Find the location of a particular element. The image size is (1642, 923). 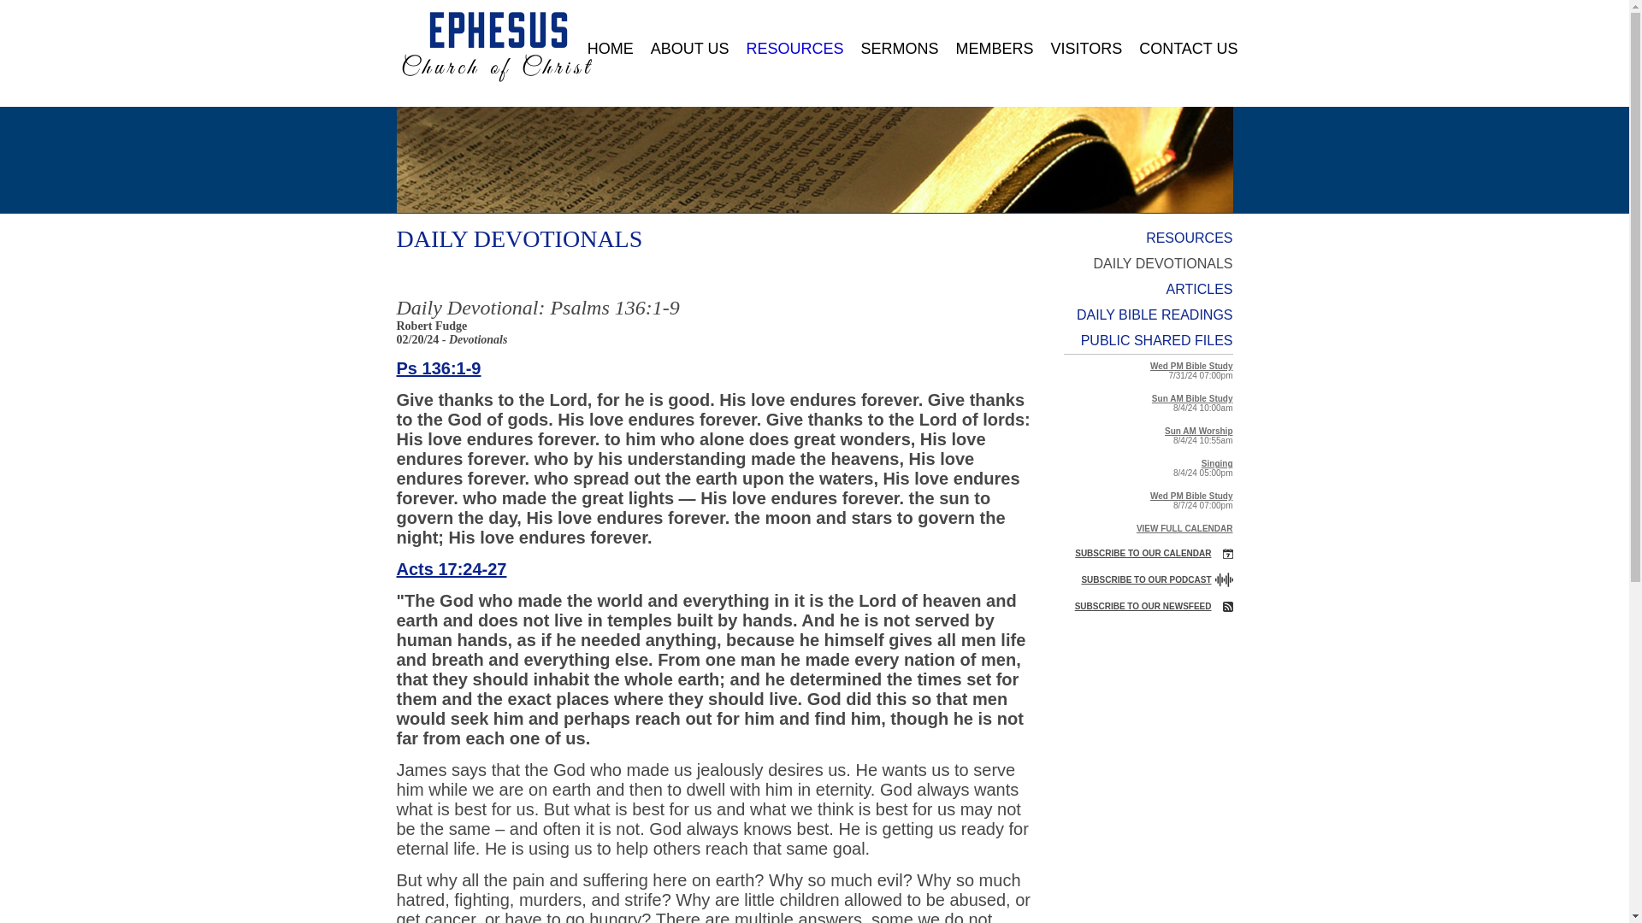

CONTACT US is located at coordinates (1184, 48).